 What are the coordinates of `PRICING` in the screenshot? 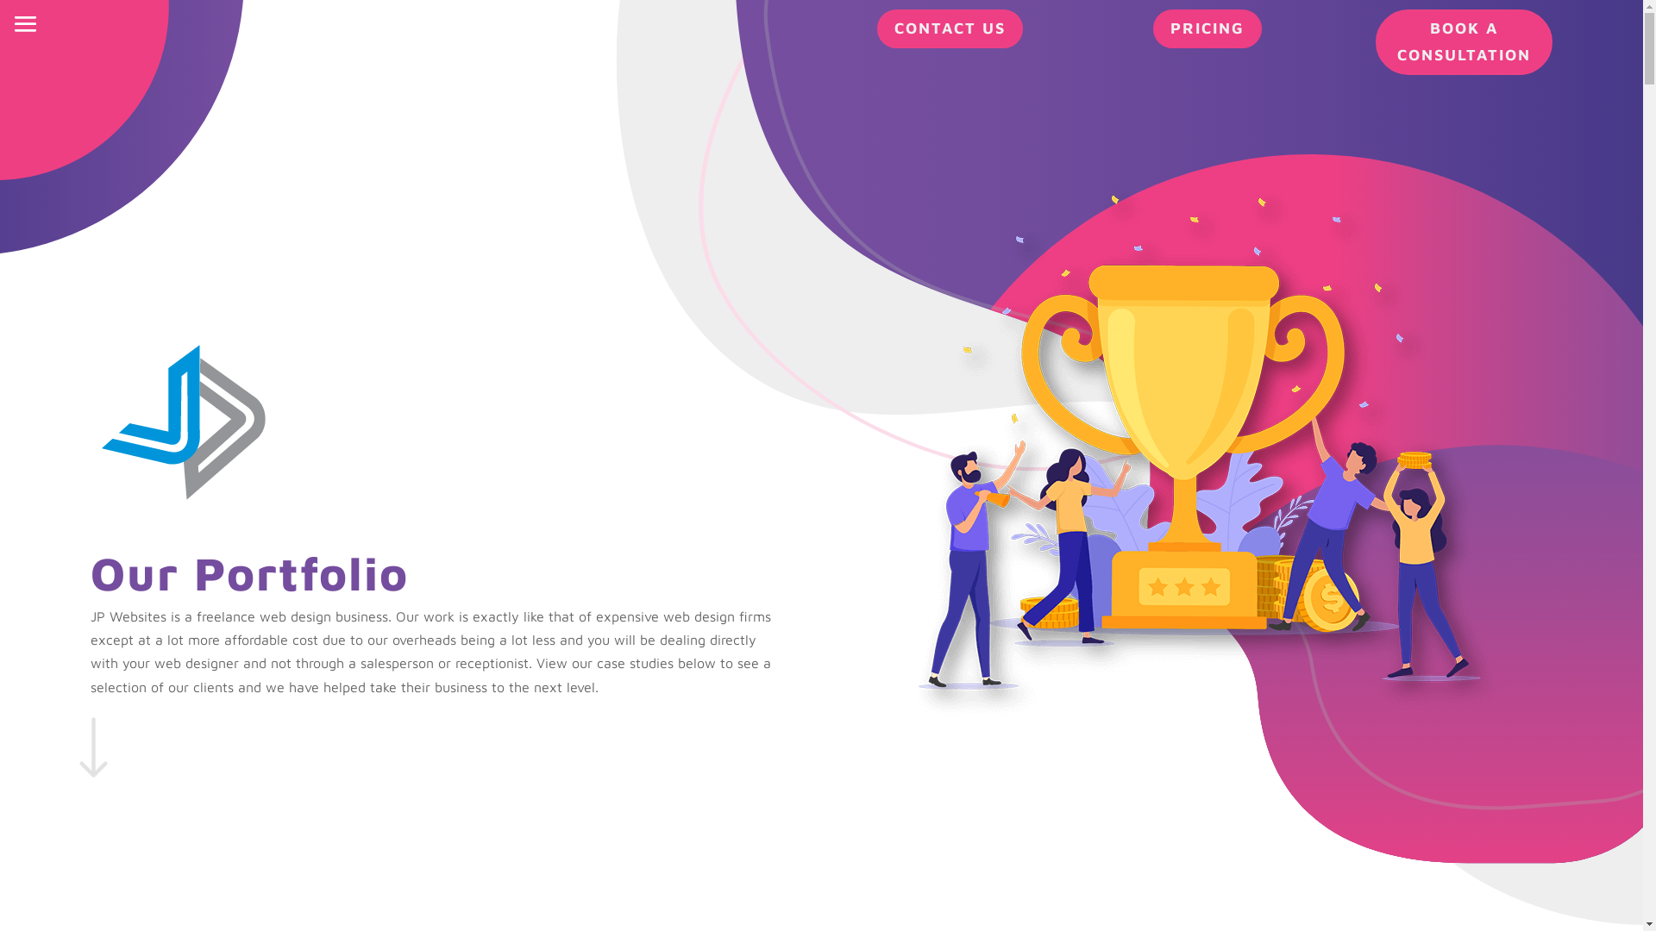 It's located at (1207, 29).